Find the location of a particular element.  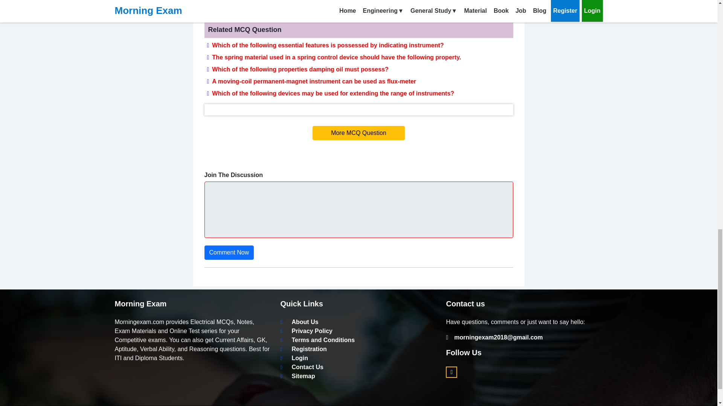

Login is located at coordinates (294, 358).